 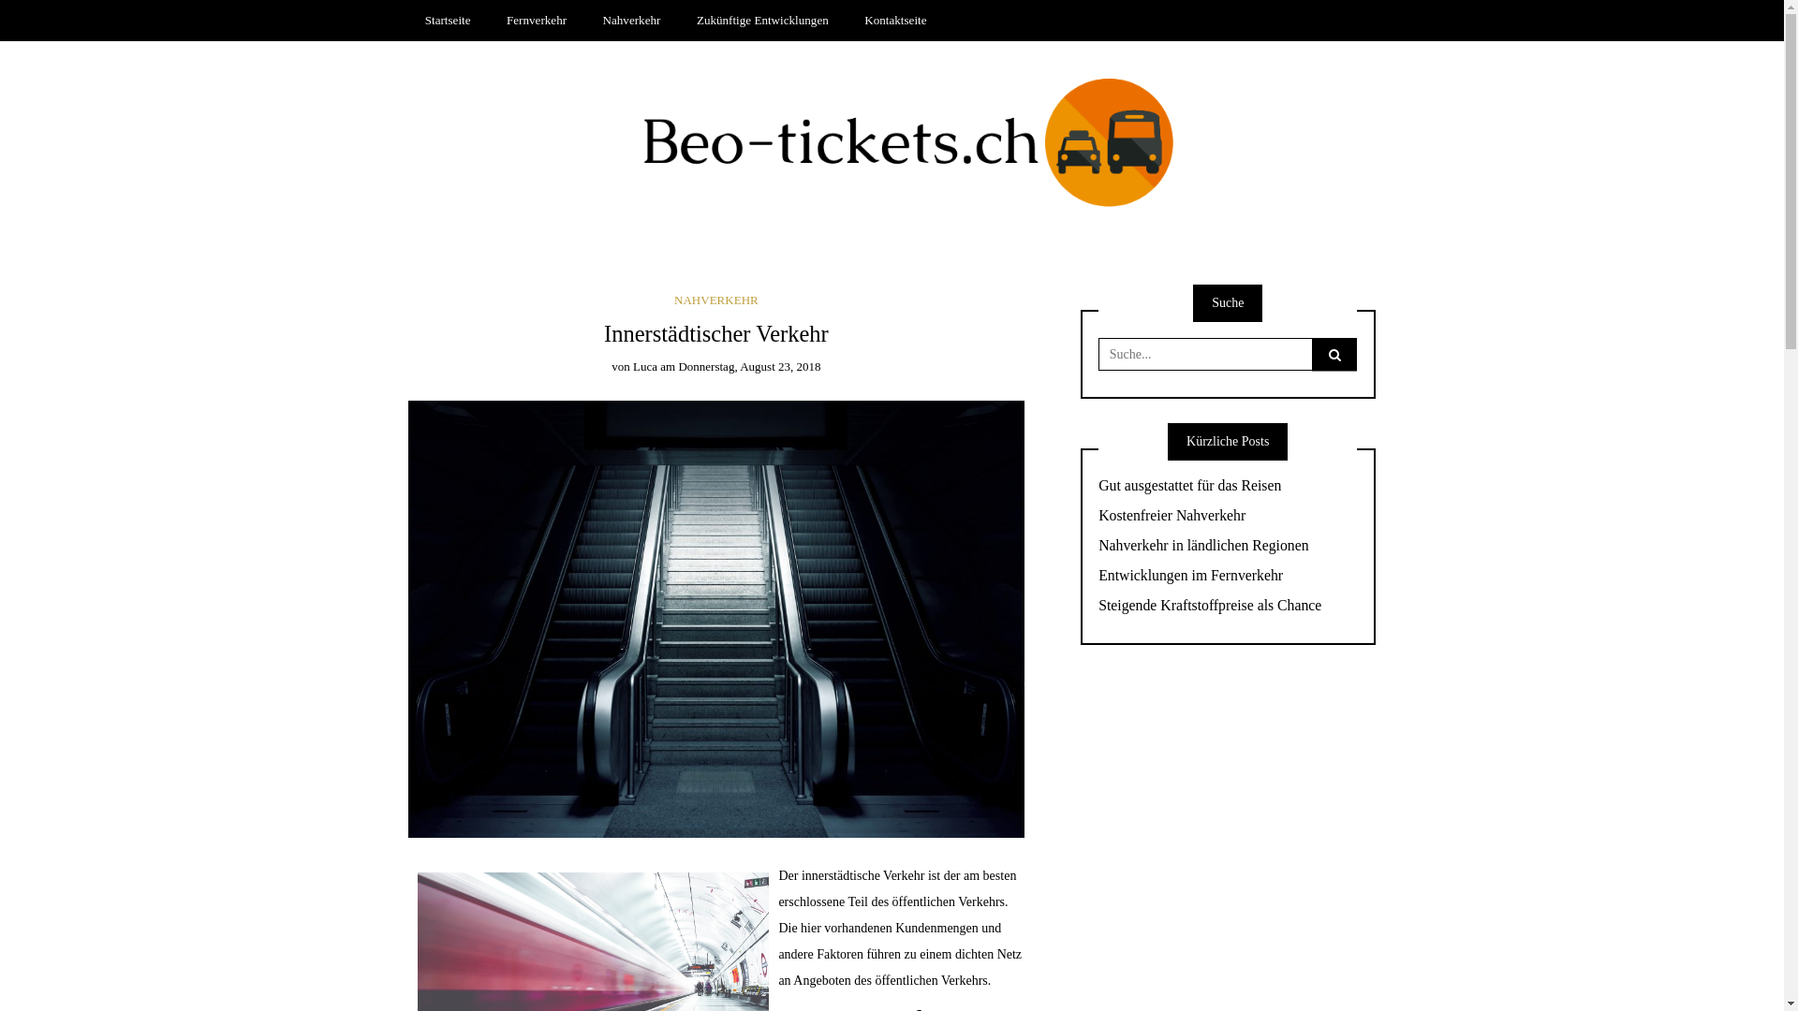 I want to click on Steigende Kraftstoffpreise als Chance, so click(x=1228, y=607).